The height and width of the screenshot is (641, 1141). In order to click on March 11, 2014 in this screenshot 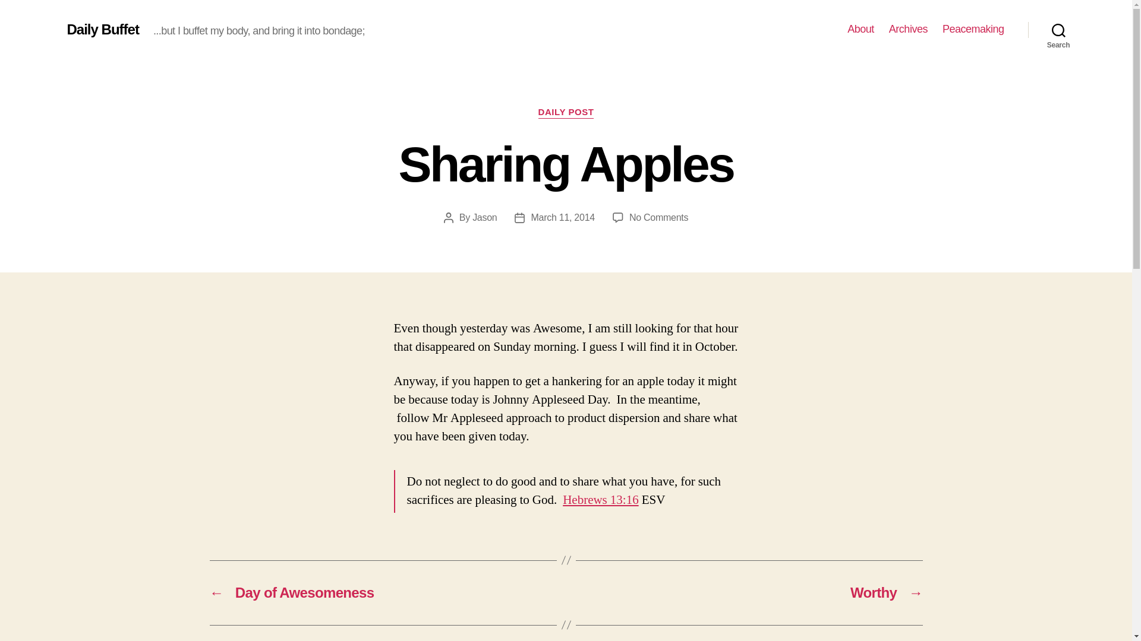, I will do `click(566, 113)`.